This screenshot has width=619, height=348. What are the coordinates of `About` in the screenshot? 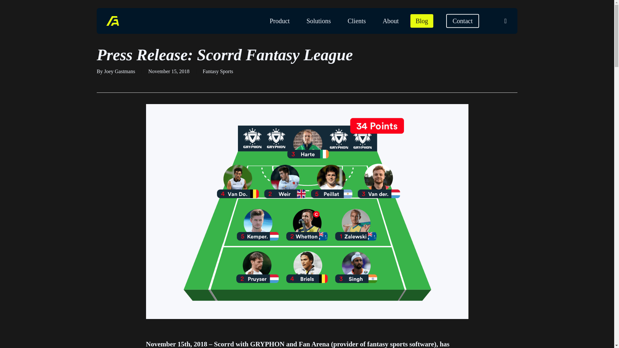 It's located at (391, 21).